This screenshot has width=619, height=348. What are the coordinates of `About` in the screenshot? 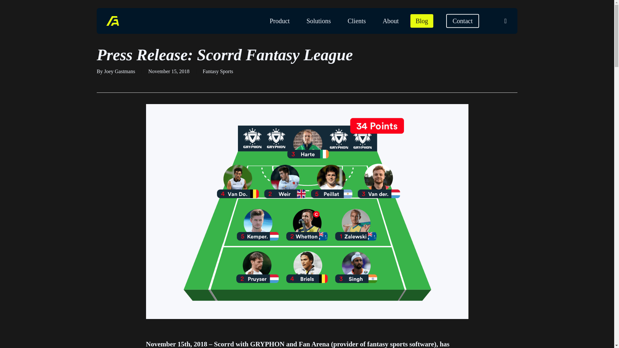 It's located at (391, 21).